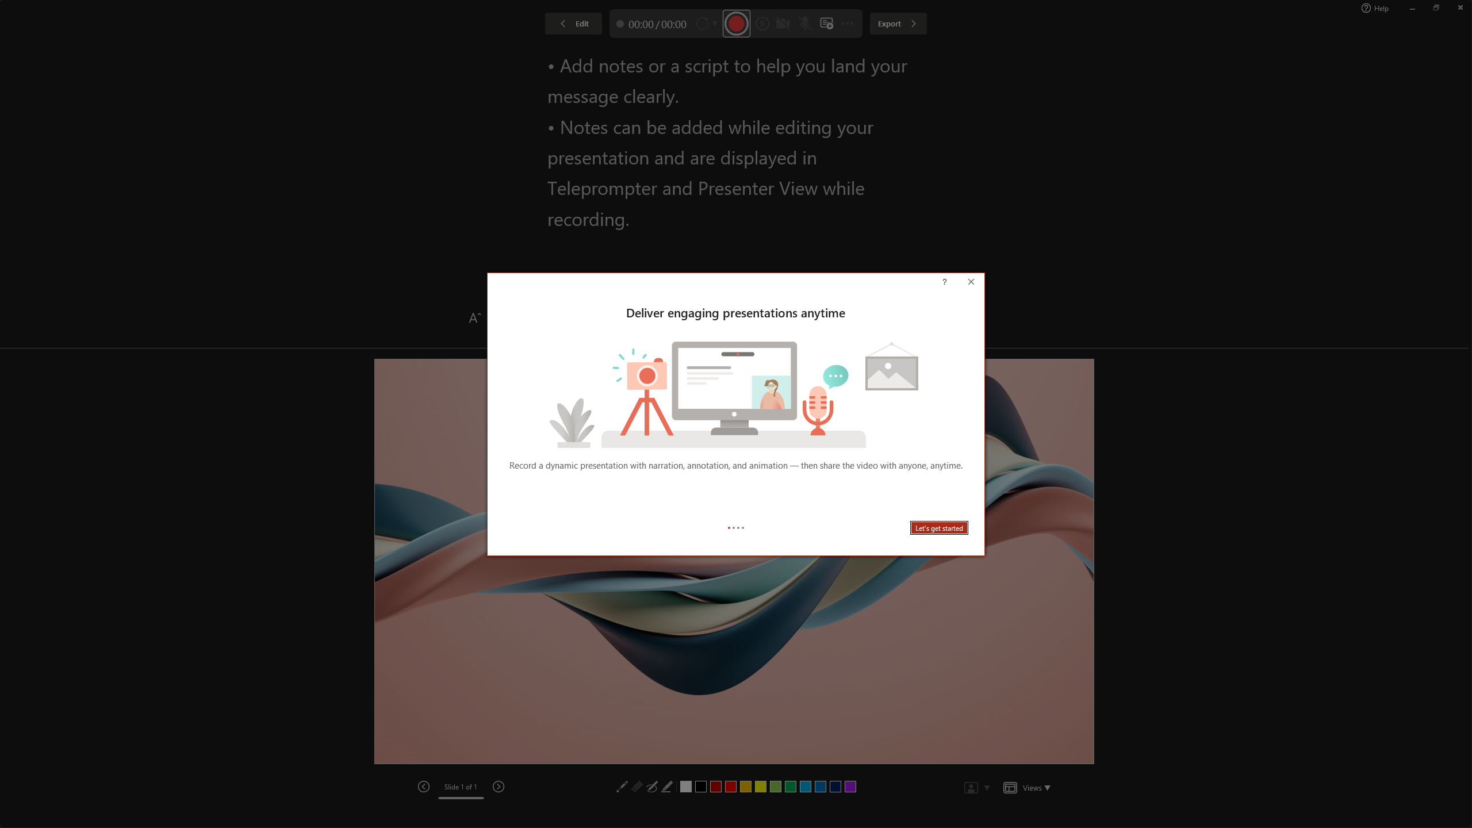 This screenshot has height=828, width=1472. Describe the element at coordinates (729, 57) in the screenshot. I see `Berlin` at that location.